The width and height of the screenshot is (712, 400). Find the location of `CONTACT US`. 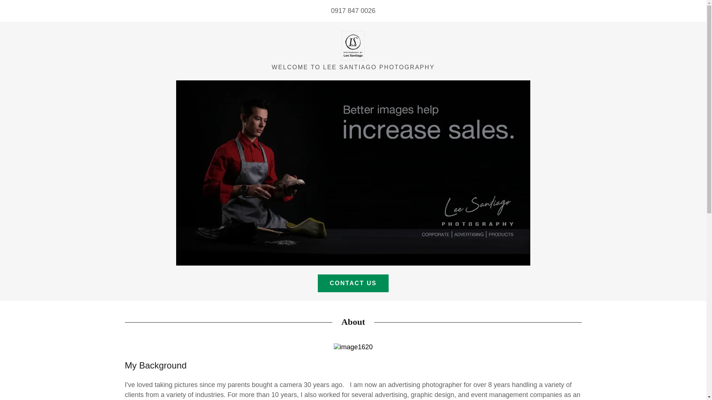

CONTACT US is located at coordinates (353, 283).